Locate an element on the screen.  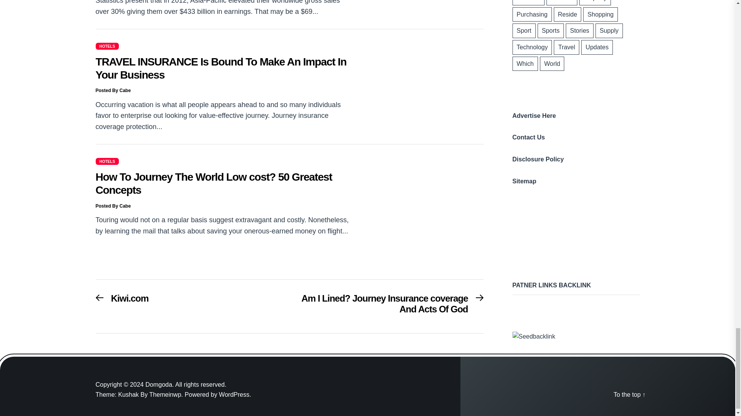
Themeinwp is located at coordinates (167, 394).